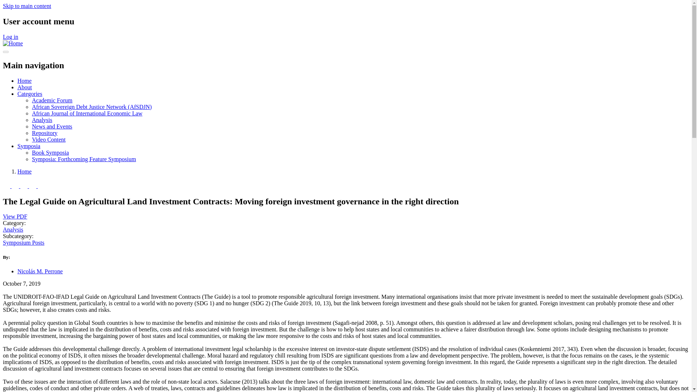  Describe the element at coordinates (42, 120) in the screenshot. I see `Analysis` at that location.